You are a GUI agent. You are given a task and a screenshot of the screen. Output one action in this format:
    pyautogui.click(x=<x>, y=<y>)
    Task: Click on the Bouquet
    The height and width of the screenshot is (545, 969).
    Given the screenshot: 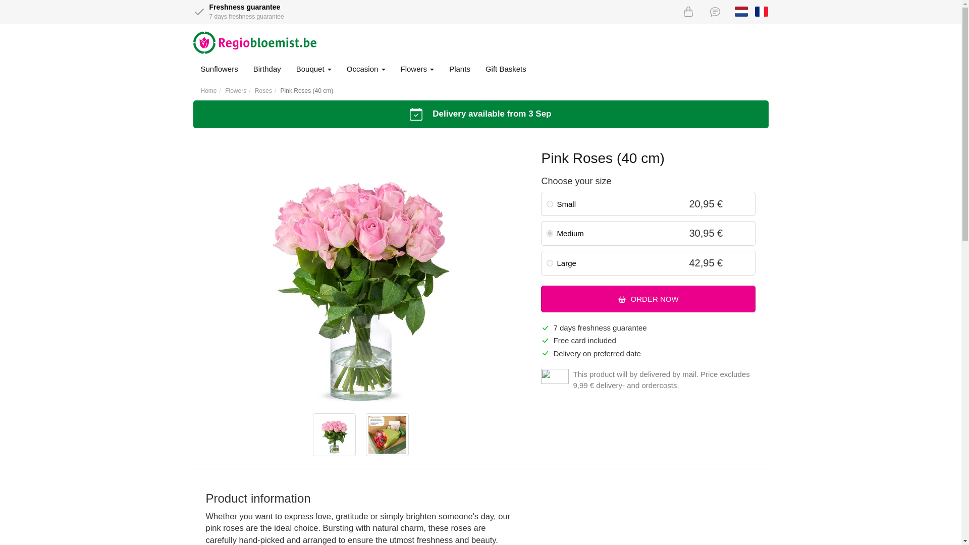 What is the action you would take?
    pyautogui.click(x=314, y=69)
    